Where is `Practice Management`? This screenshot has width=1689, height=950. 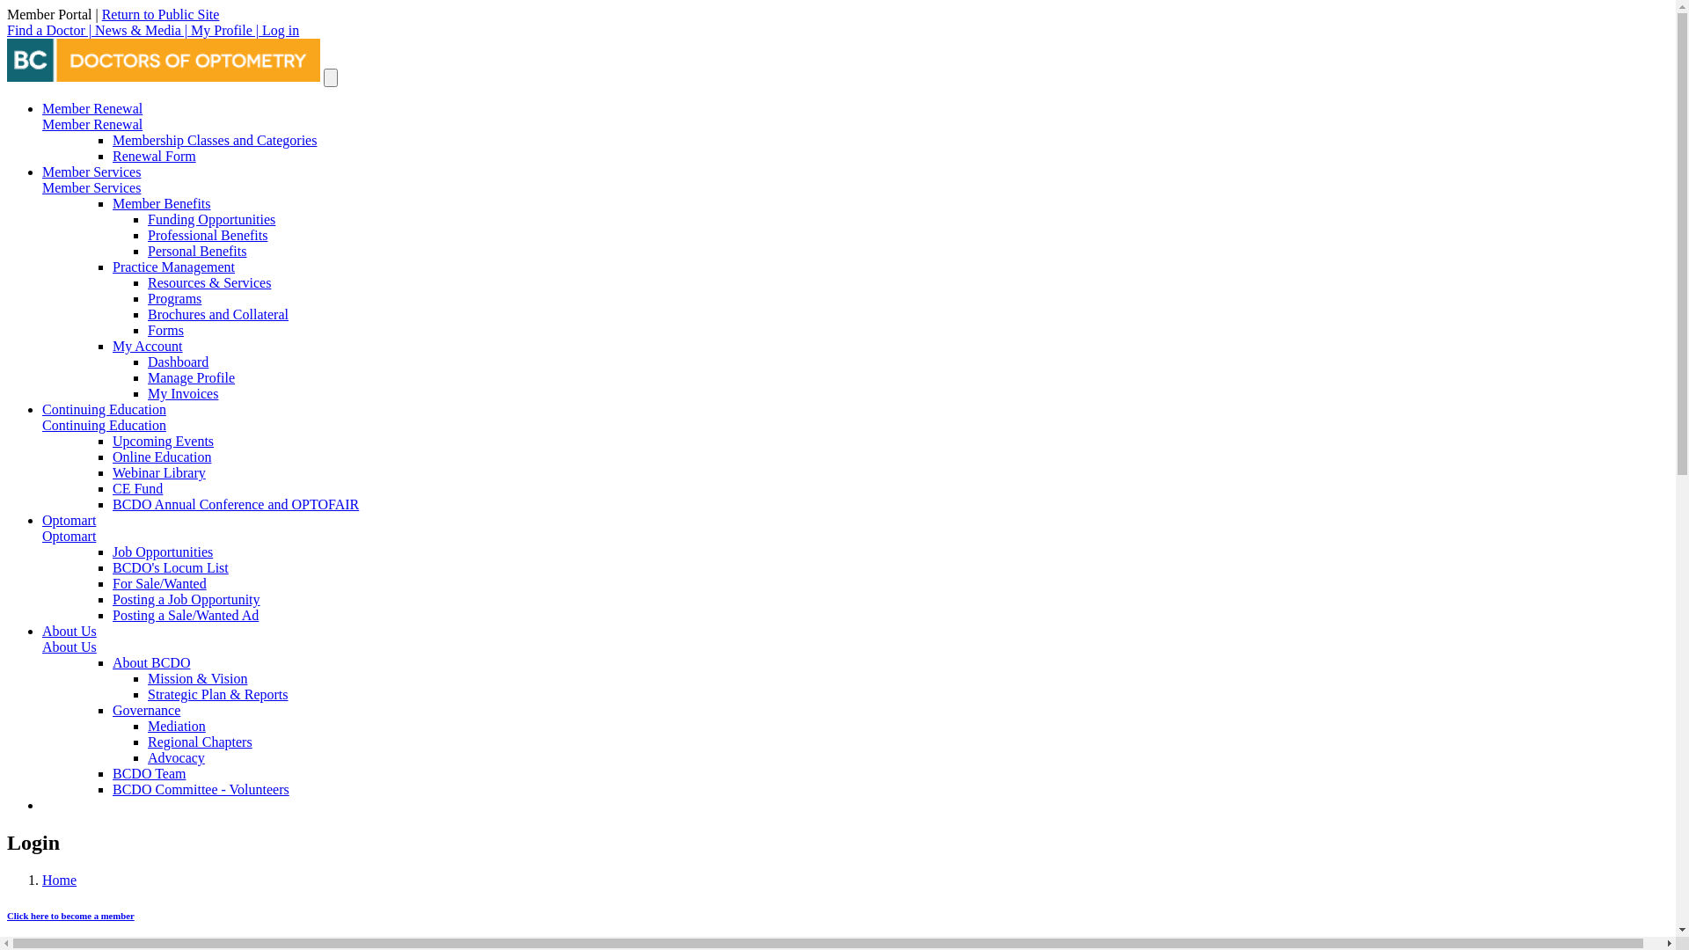
Practice Management is located at coordinates (174, 267).